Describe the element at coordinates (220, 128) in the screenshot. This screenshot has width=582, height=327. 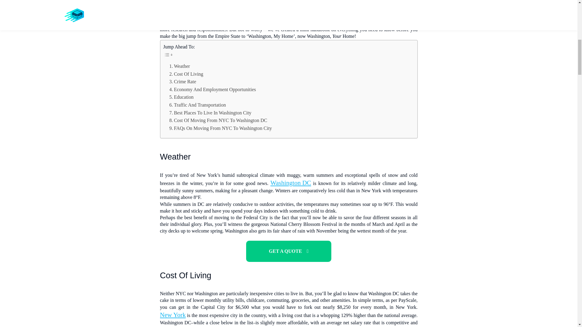
I see `FAQs On Moving From NYC To Washington City` at that location.